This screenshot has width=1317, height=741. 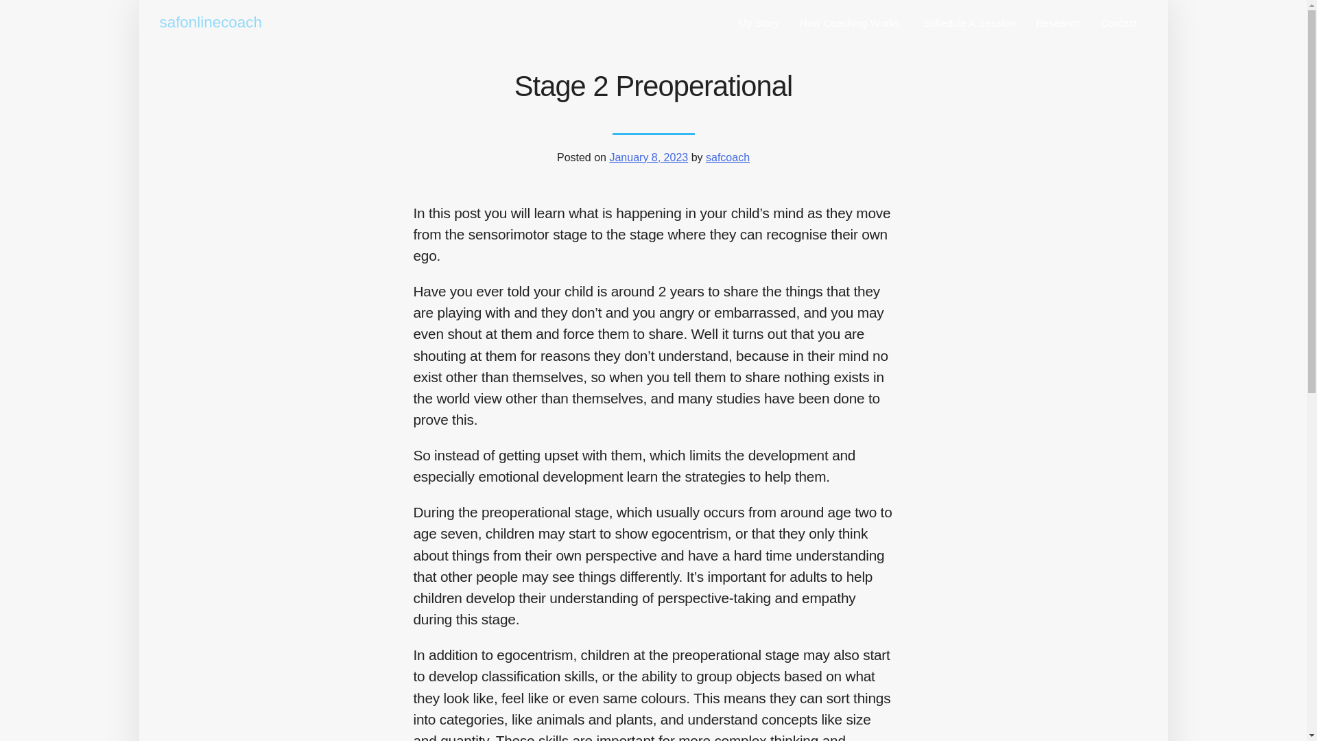 I want to click on safcoach, so click(x=727, y=157).